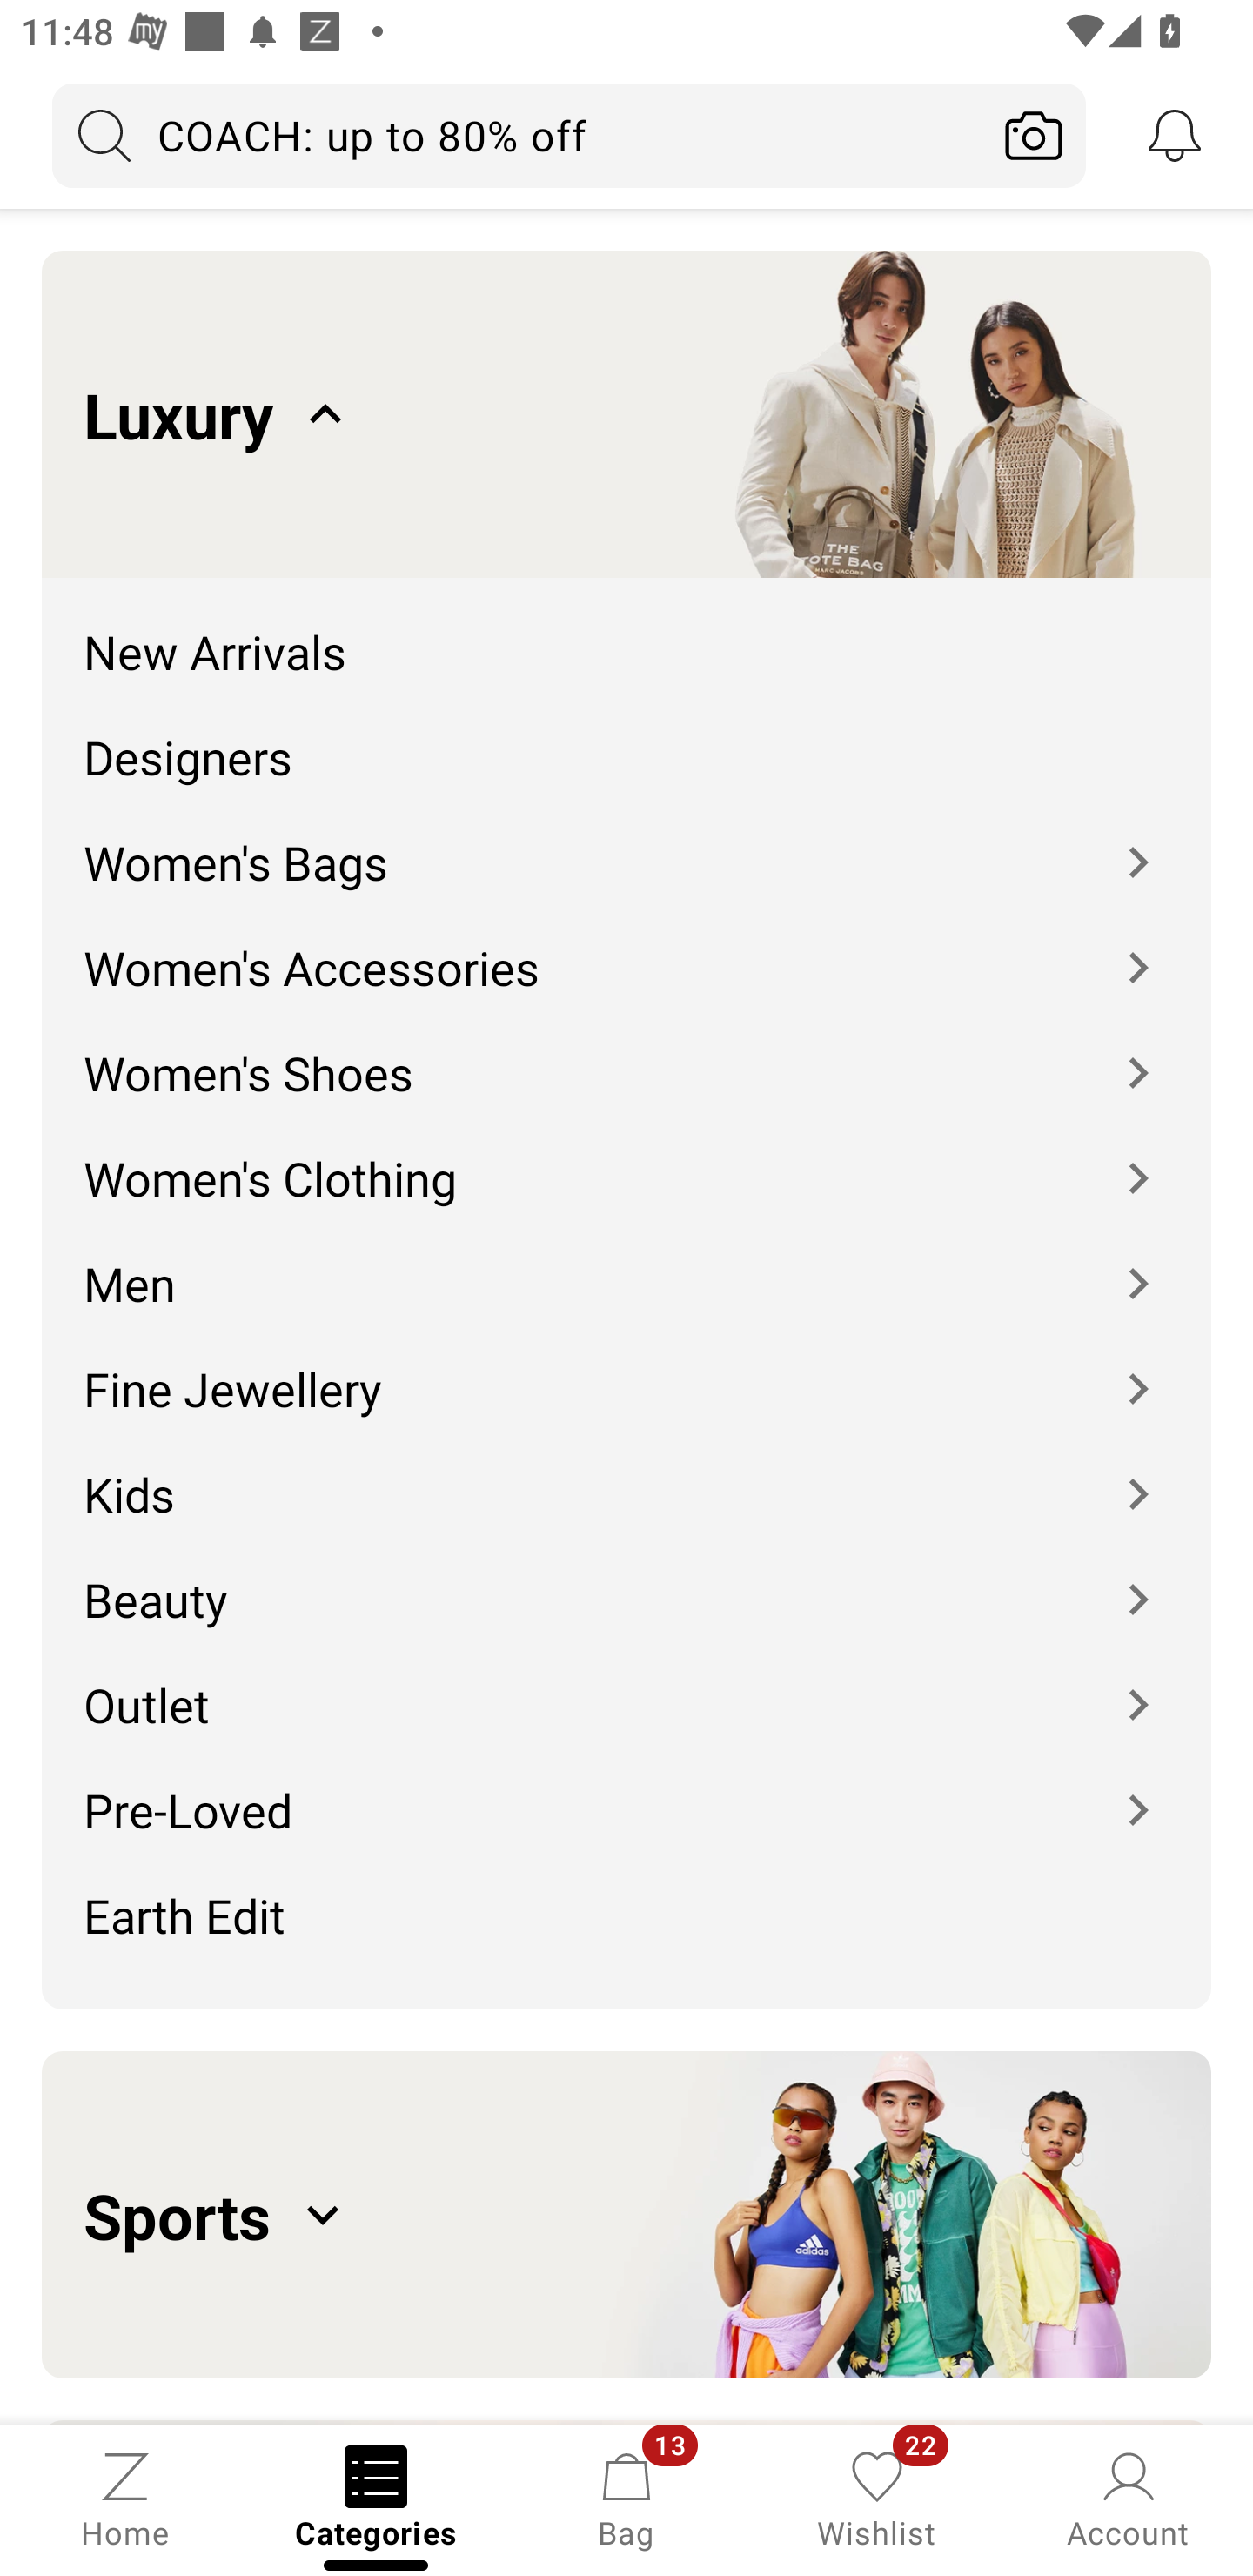  Describe the element at coordinates (626, 2498) in the screenshot. I see `Bag, 13 new notifications Bag` at that location.